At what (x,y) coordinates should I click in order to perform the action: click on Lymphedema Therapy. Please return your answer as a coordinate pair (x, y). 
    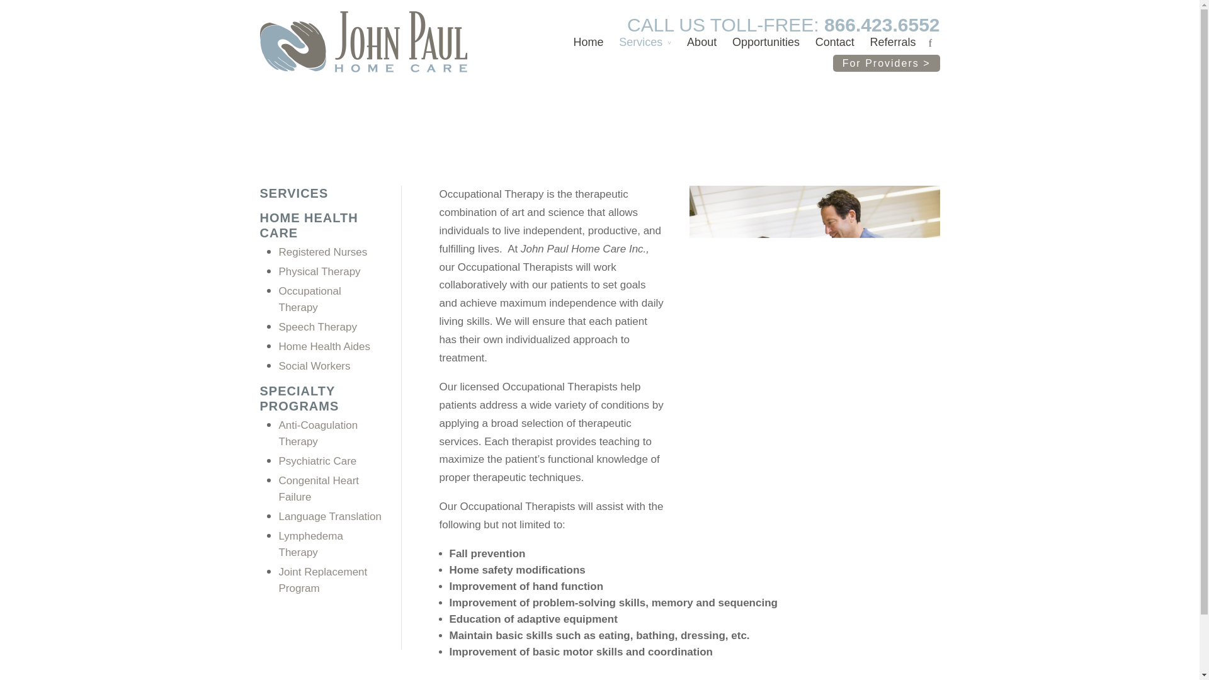
    Looking at the image, I should click on (310, 544).